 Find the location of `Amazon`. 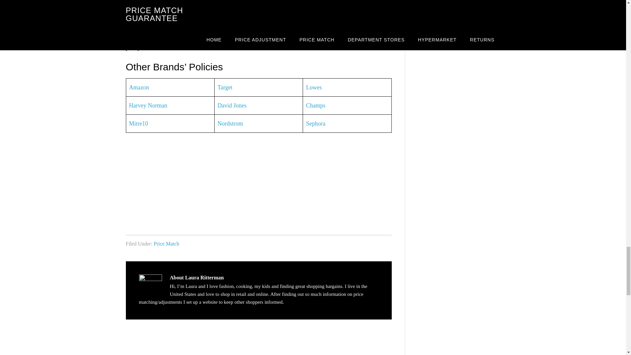

Amazon is located at coordinates (139, 87).